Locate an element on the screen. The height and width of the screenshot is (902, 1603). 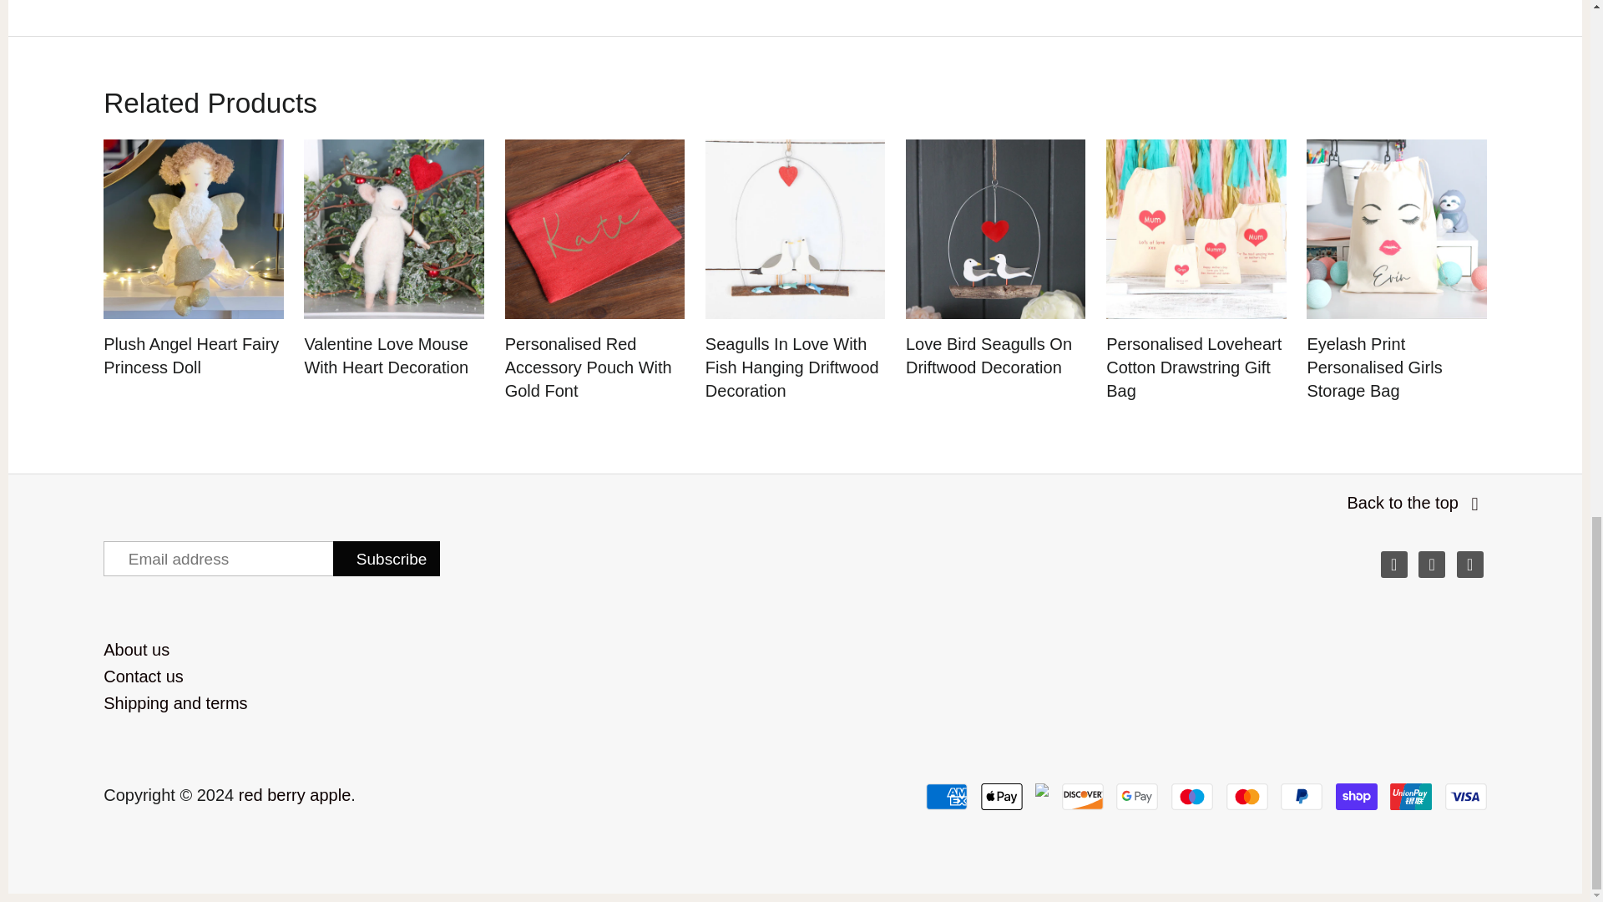
Seagulls In Love With Fish Hanging Driftwood Decoration is located at coordinates (795, 229).